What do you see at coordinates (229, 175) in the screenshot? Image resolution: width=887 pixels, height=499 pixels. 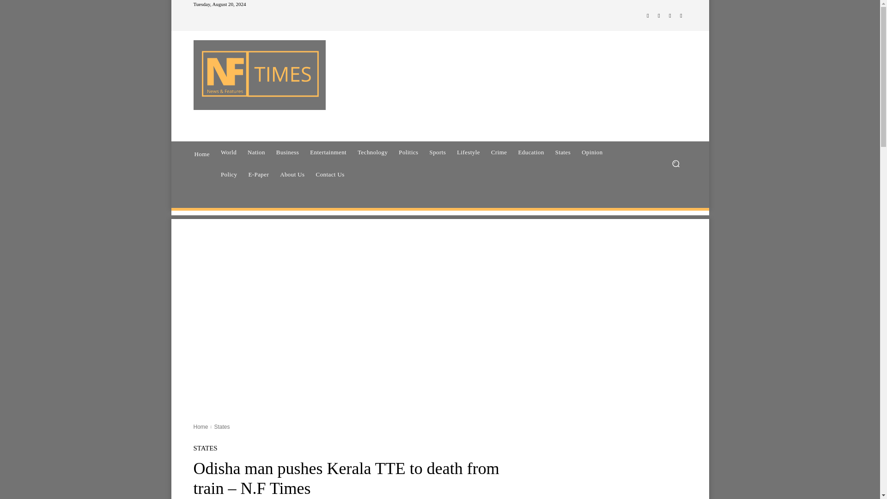 I see `Policy` at bounding box center [229, 175].